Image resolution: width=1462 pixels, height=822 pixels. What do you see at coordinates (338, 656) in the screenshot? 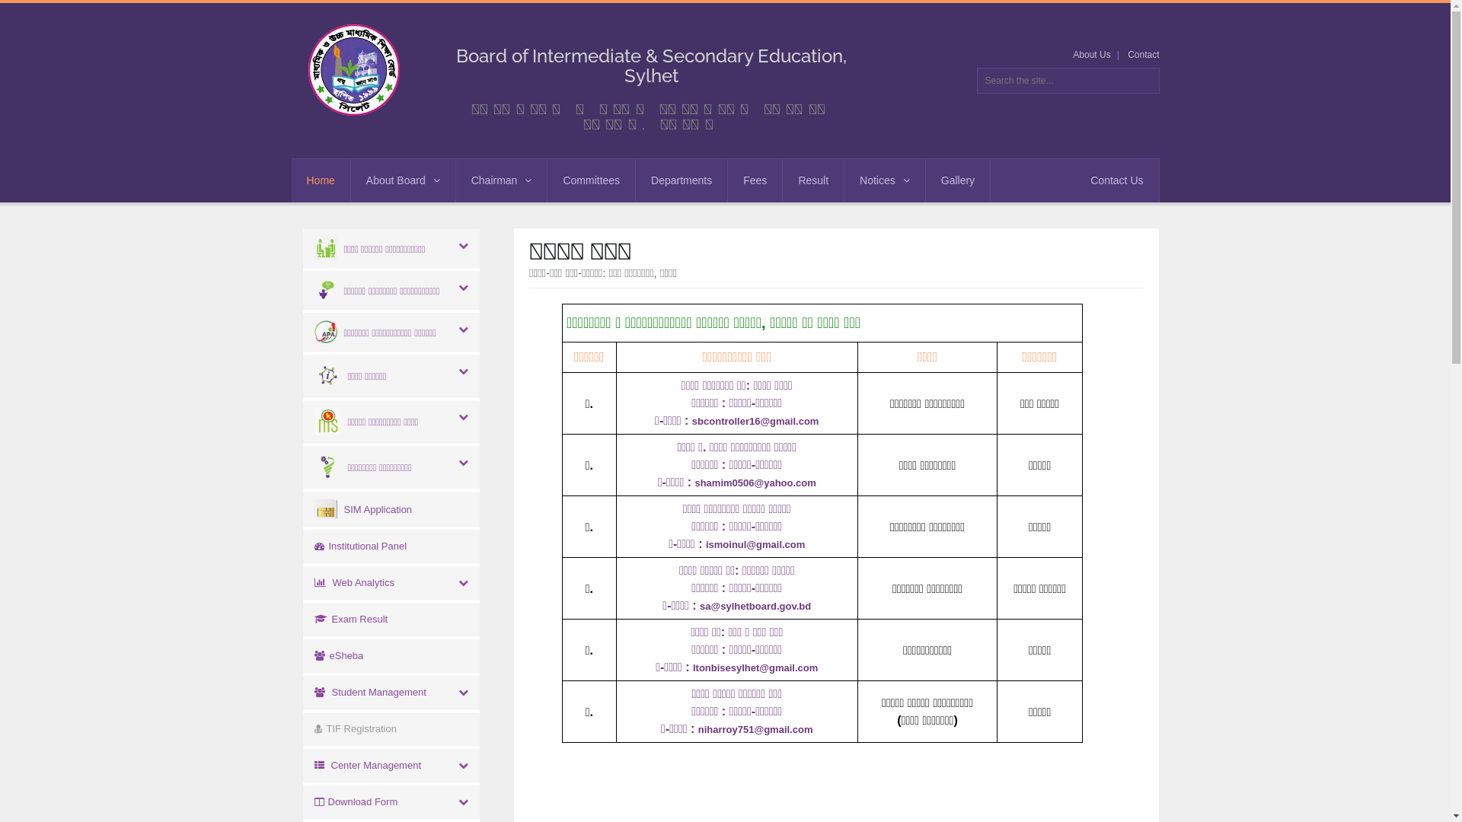
I see `  eSheba` at bounding box center [338, 656].